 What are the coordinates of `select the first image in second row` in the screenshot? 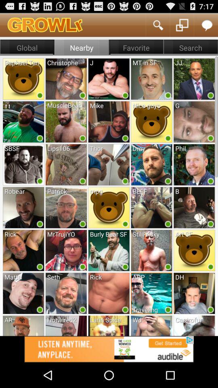 It's located at (23, 122).